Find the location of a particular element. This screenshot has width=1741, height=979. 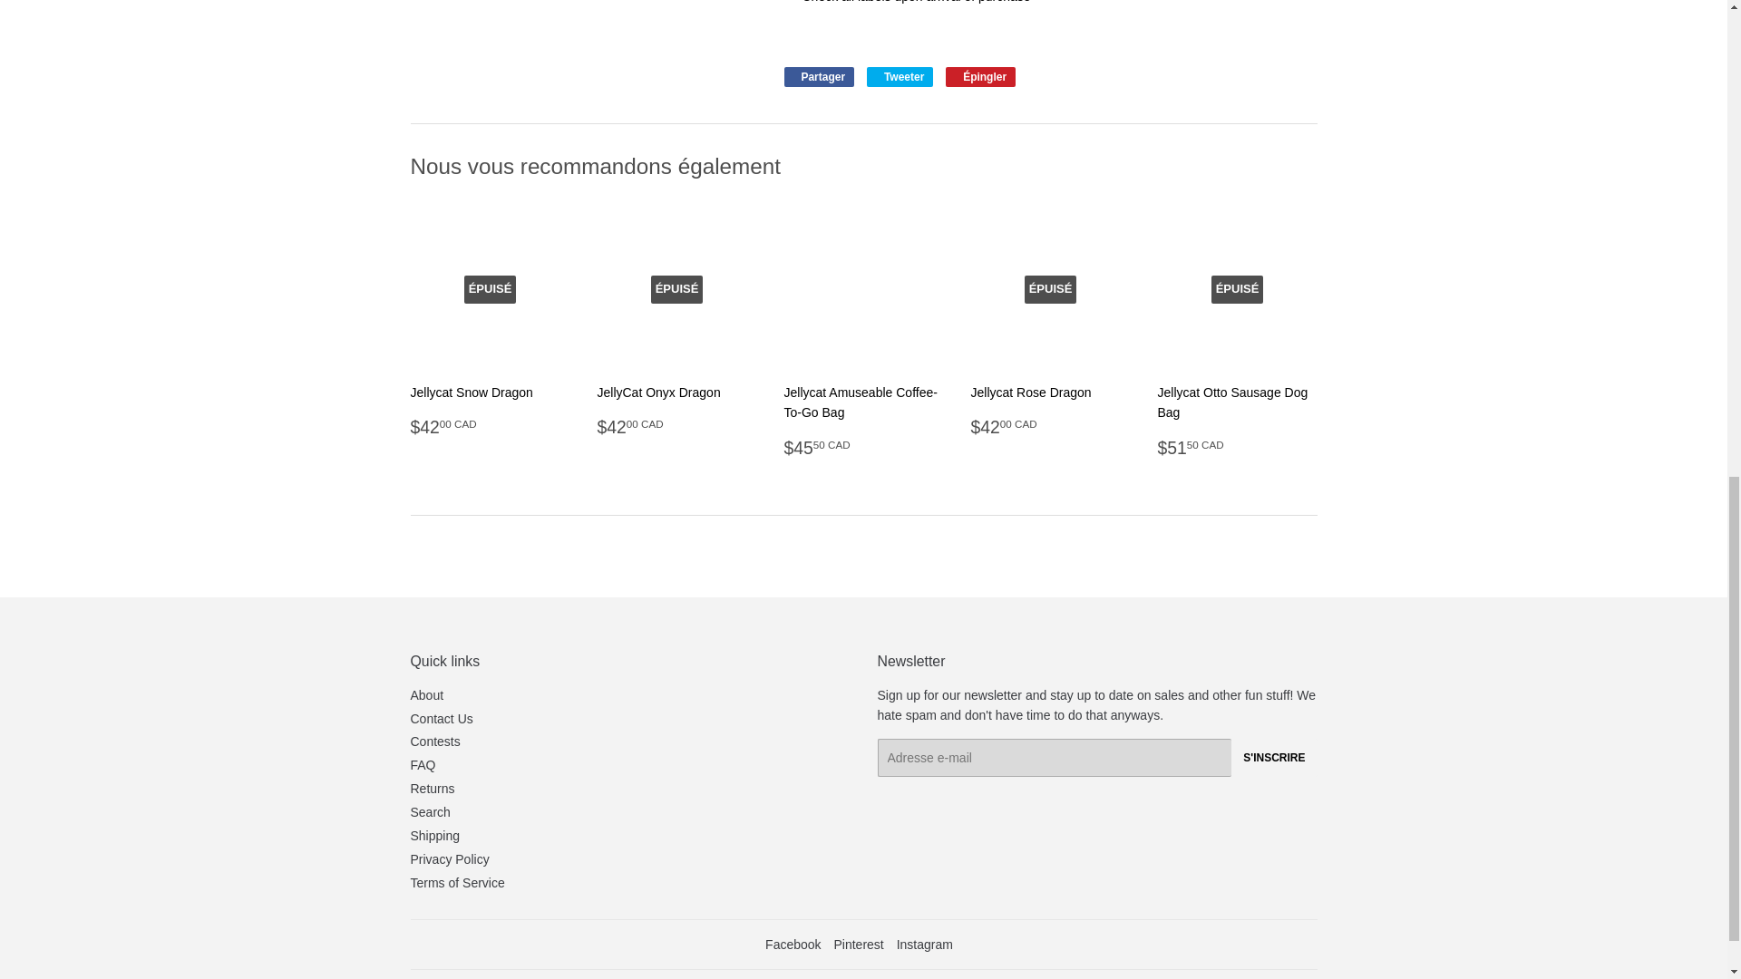

Partager sur Facebook is located at coordinates (819, 77).